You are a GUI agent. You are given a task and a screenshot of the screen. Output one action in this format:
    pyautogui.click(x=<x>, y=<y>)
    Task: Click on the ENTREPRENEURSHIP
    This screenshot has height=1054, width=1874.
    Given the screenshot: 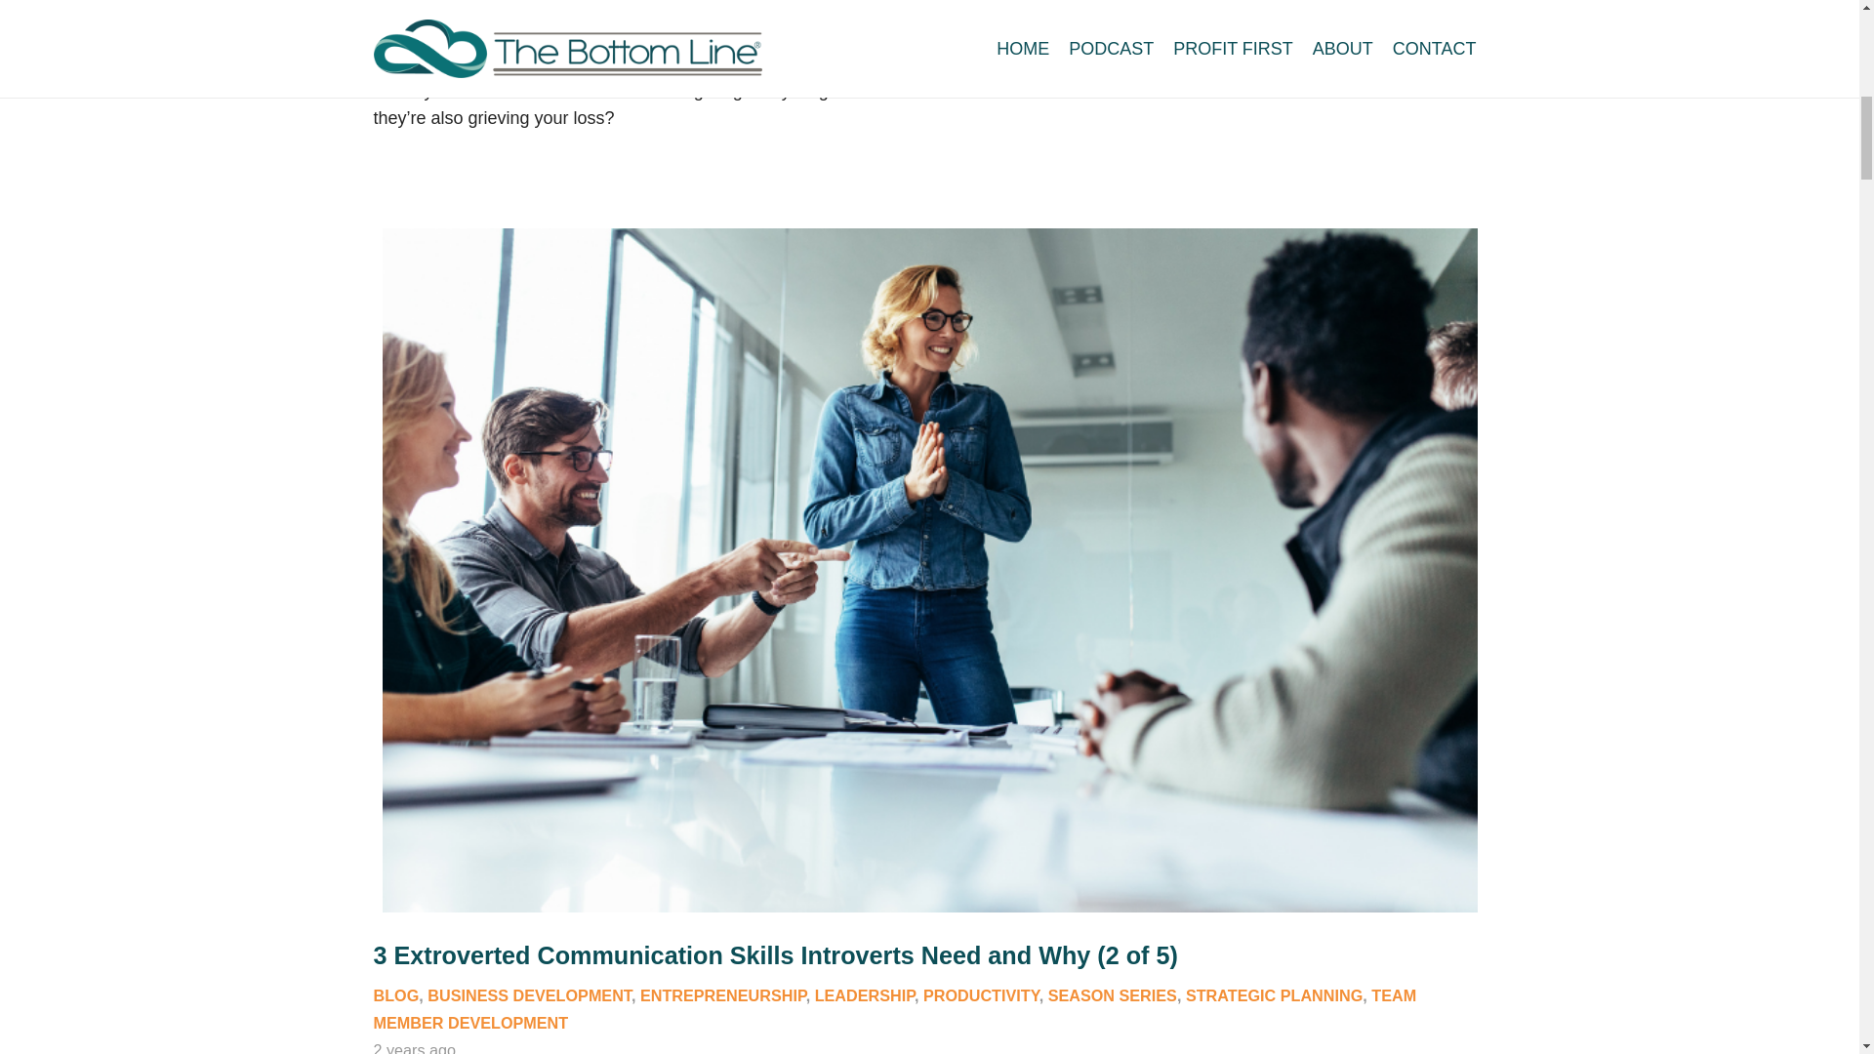 What is the action you would take?
    pyautogui.click(x=722, y=995)
    